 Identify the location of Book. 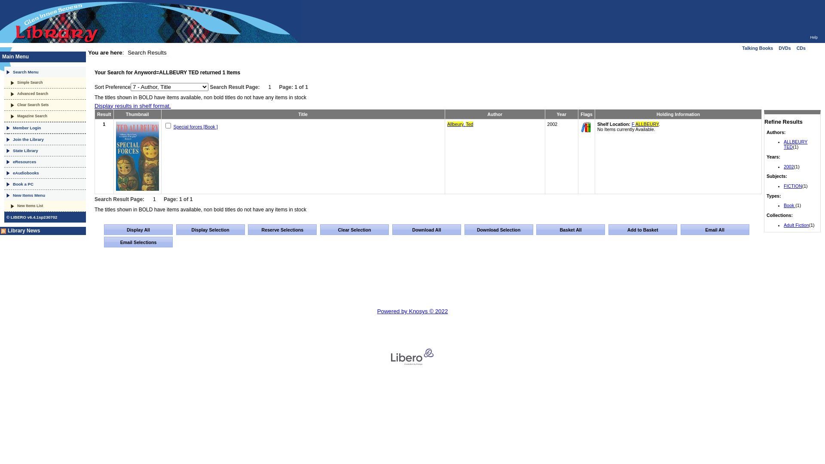
(790, 205).